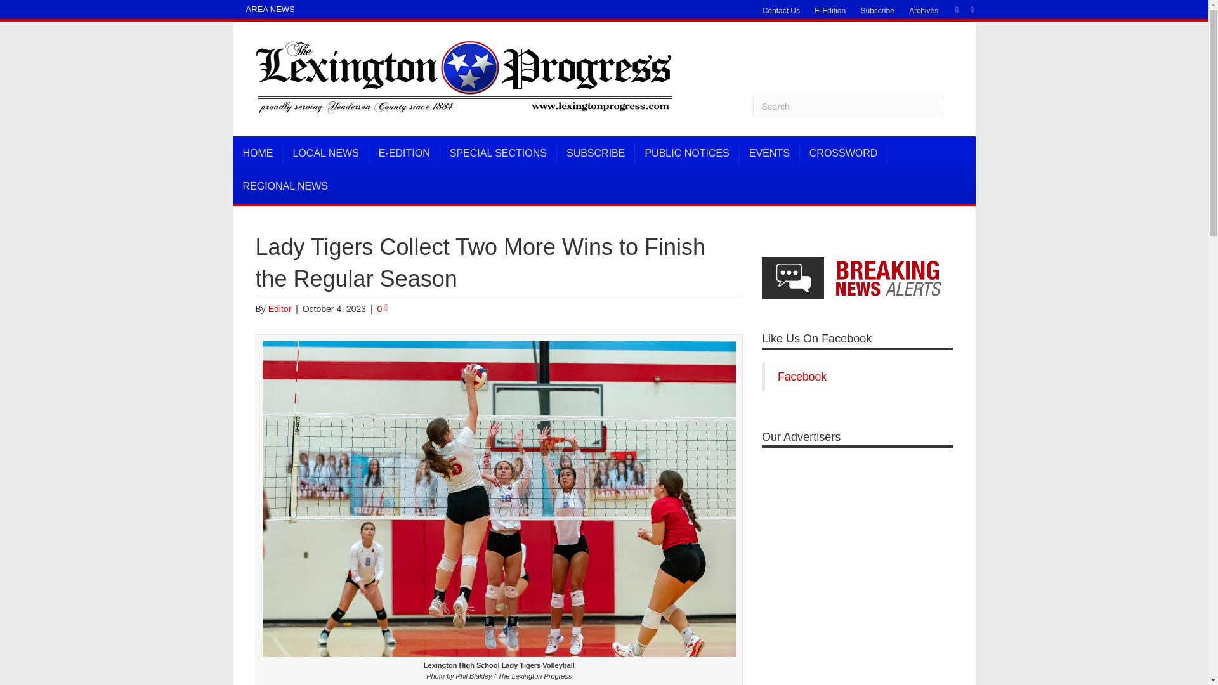 This screenshot has width=1218, height=685. I want to click on HOME, so click(259, 153).